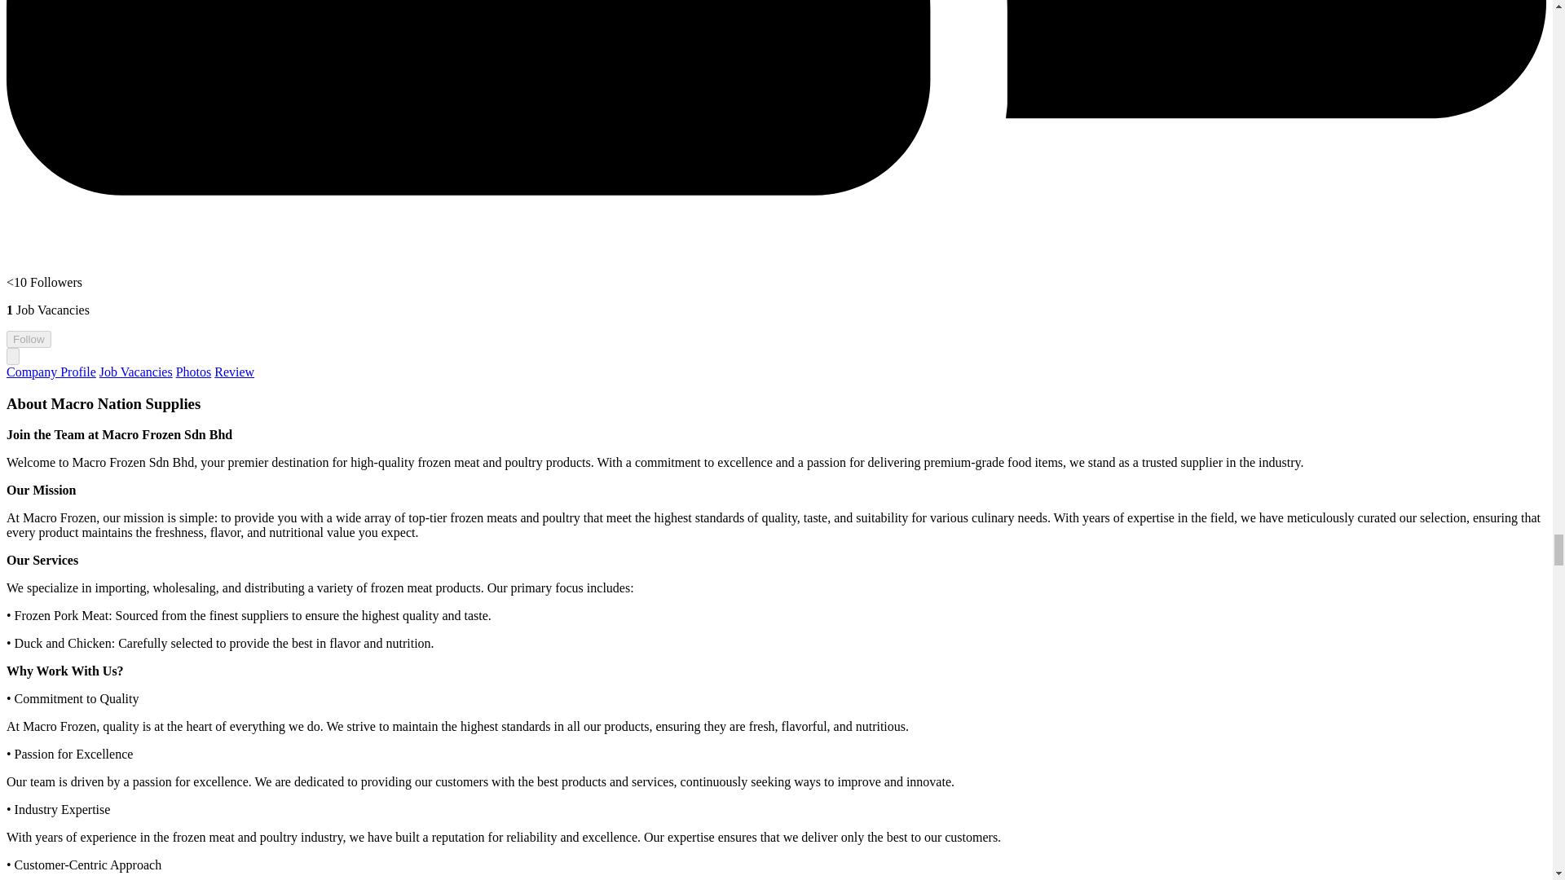  What do you see at coordinates (234, 372) in the screenshot?
I see `Review` at bounding box center [234, 372].